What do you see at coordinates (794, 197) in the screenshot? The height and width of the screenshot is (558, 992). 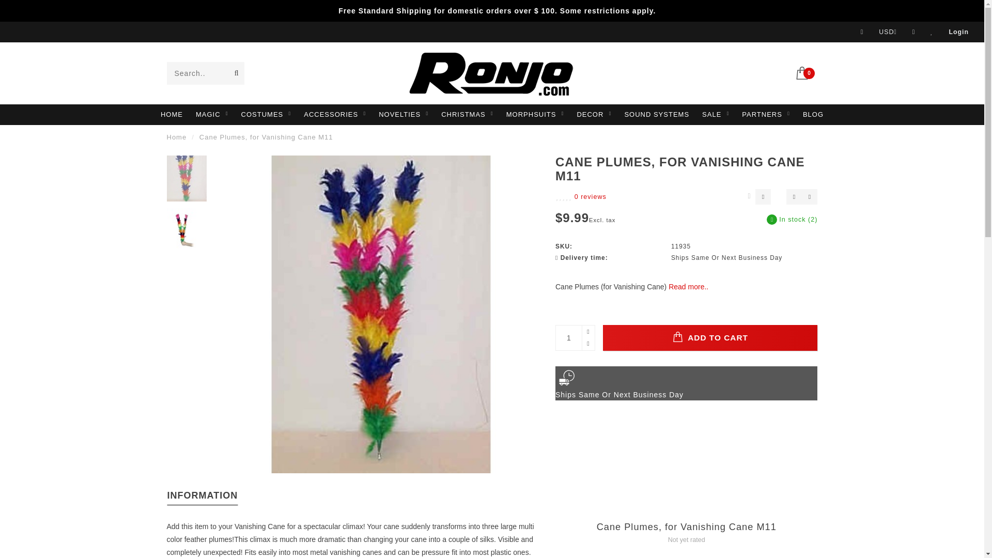 I see `Add to wishlist` at bounding box center [794, 197].